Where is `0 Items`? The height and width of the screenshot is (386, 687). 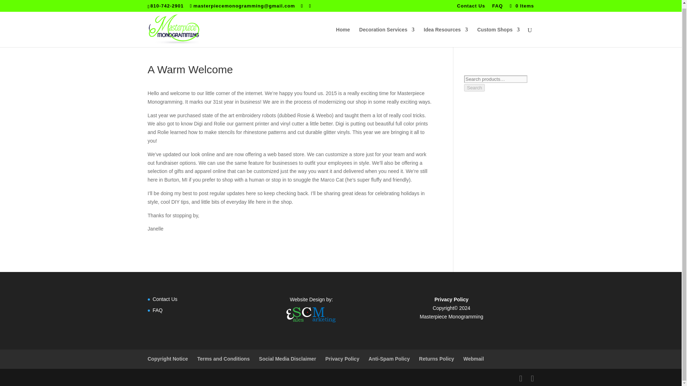 0 Items is located at coordinates (521, 3).